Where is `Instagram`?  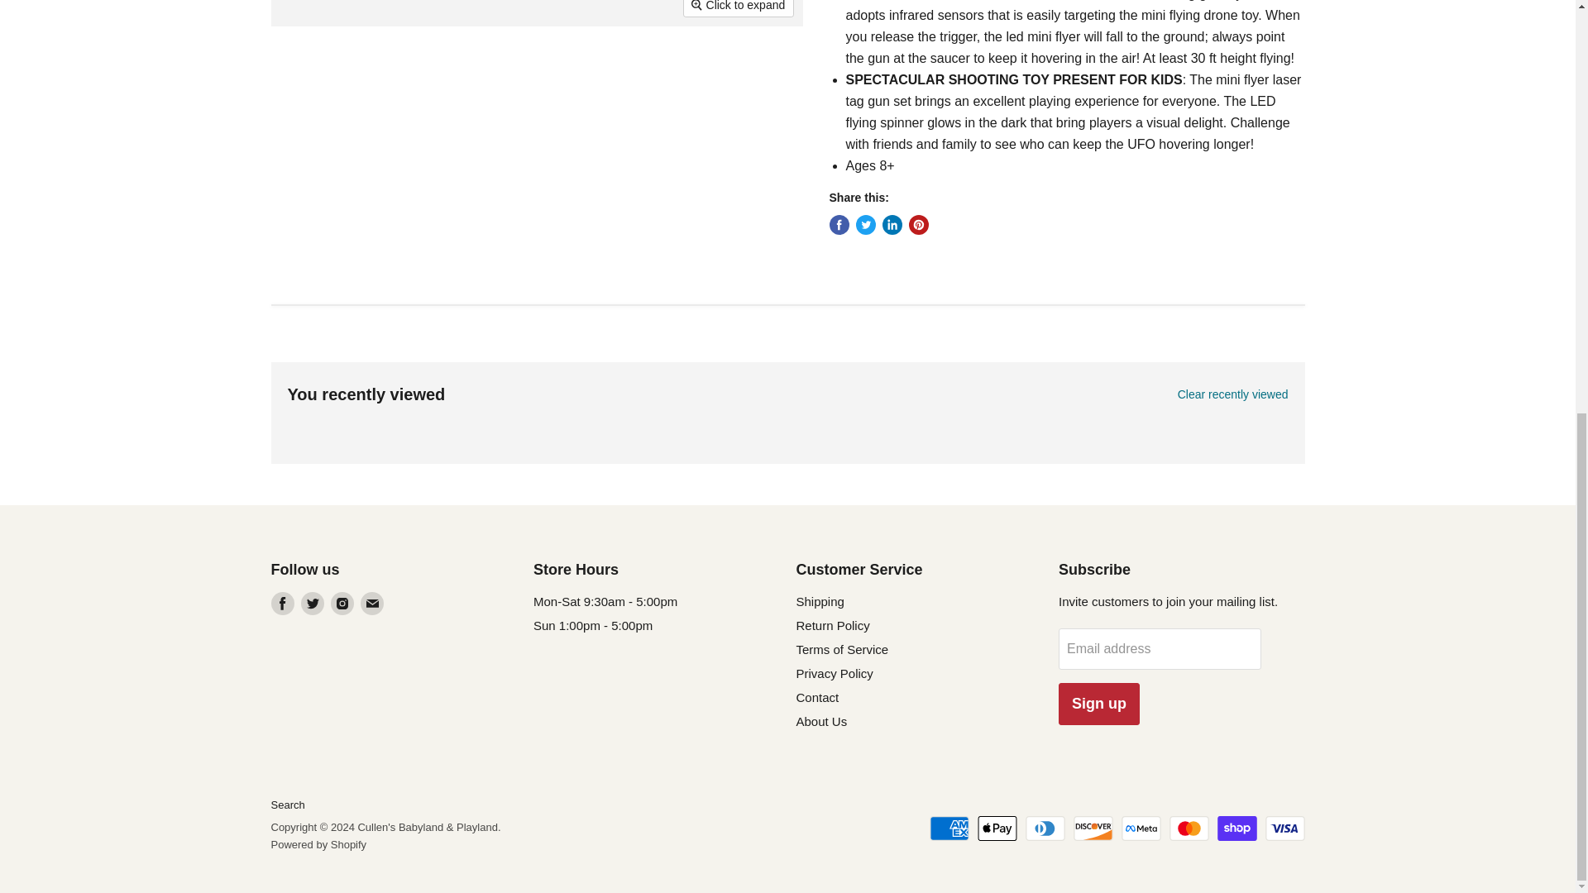 Instagram is located at coordinates (342, 604).